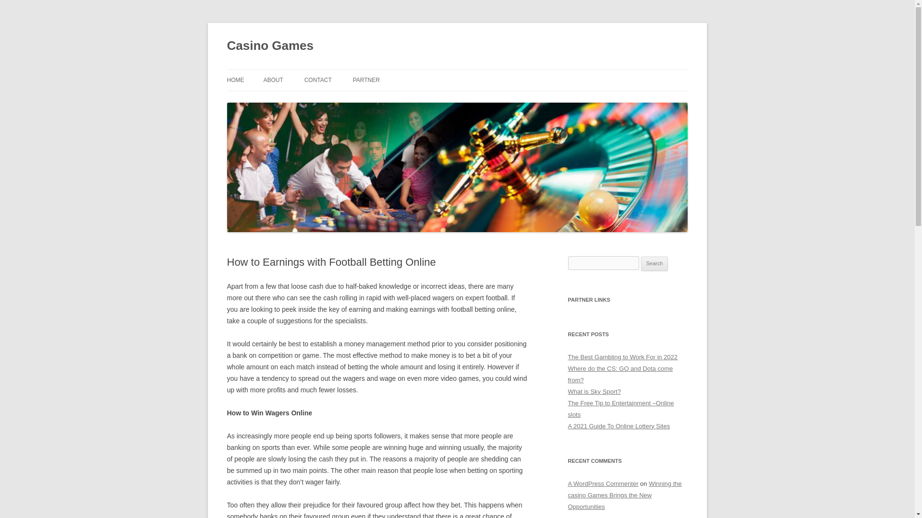  Describe the element at coordinates (318, 80) in the screenshot. I see `CONTACT` at that location.